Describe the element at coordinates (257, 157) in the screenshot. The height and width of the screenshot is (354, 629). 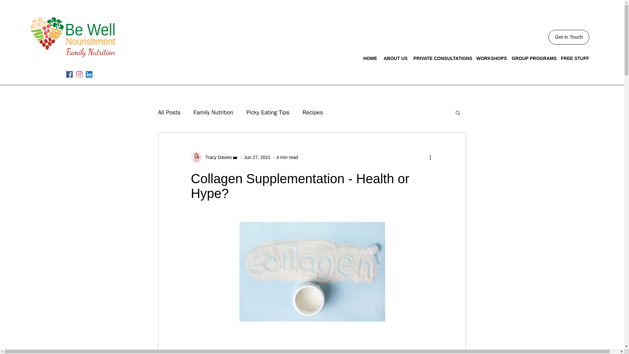
I see `Jun 27, 2021` at that location.